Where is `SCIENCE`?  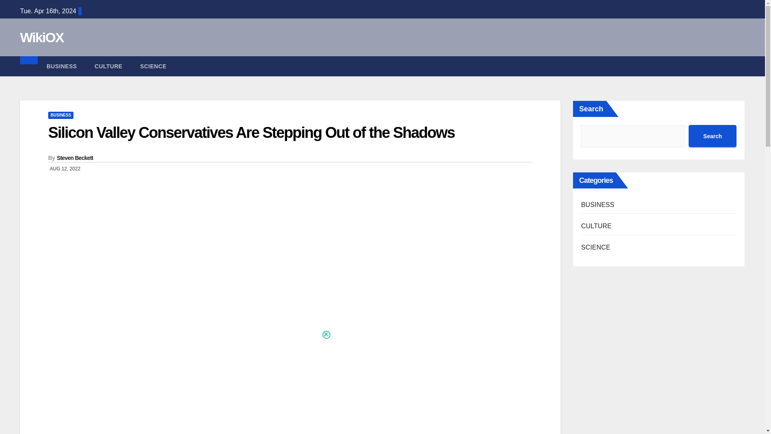
SCIENCE is located at coordinates (153, 66).